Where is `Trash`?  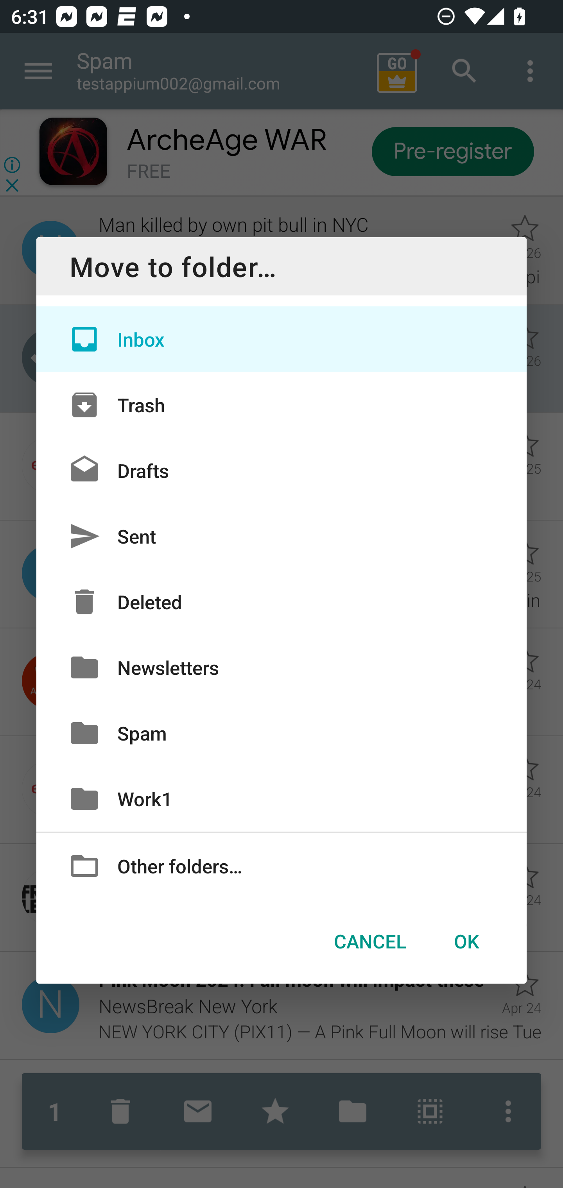
Trash is located at coordinates (281, 404).